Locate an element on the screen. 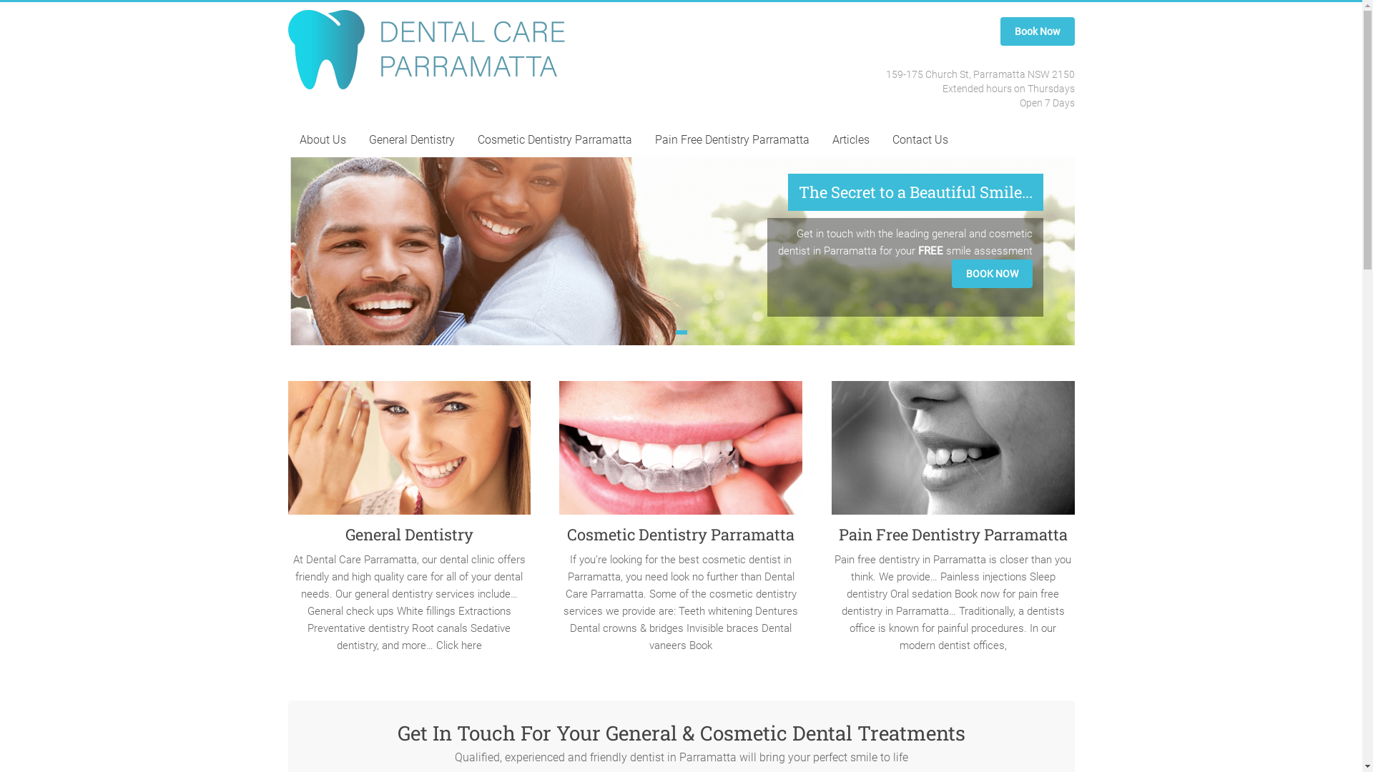 This screenshot has height=772, width=1373. About Us is located at coordinates (322, 140).